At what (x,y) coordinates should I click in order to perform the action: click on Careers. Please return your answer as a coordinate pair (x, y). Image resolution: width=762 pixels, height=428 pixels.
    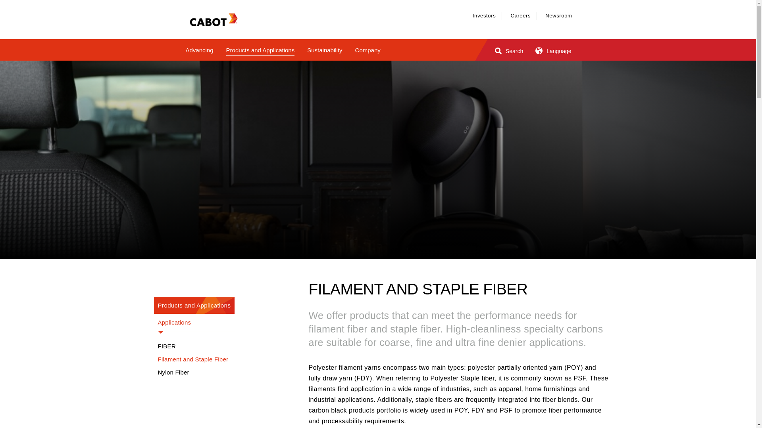
    Looking at the image, I should click on (520, 16).